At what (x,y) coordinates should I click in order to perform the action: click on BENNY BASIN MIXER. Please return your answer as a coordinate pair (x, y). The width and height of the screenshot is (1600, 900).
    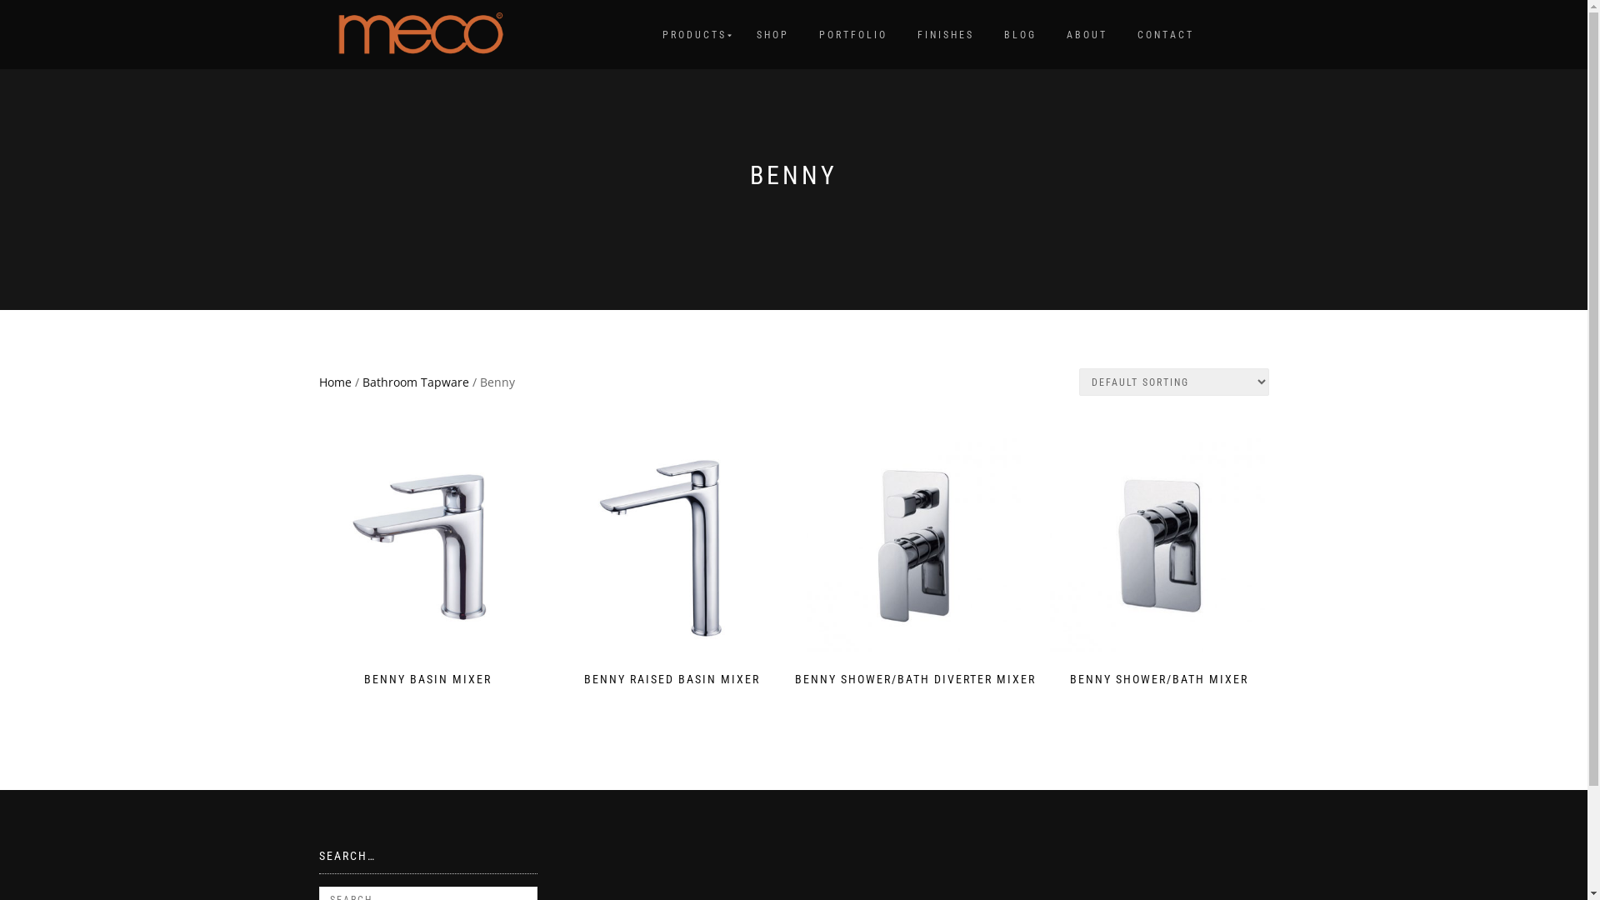
    Looking at the image, I should click on (428, 562).